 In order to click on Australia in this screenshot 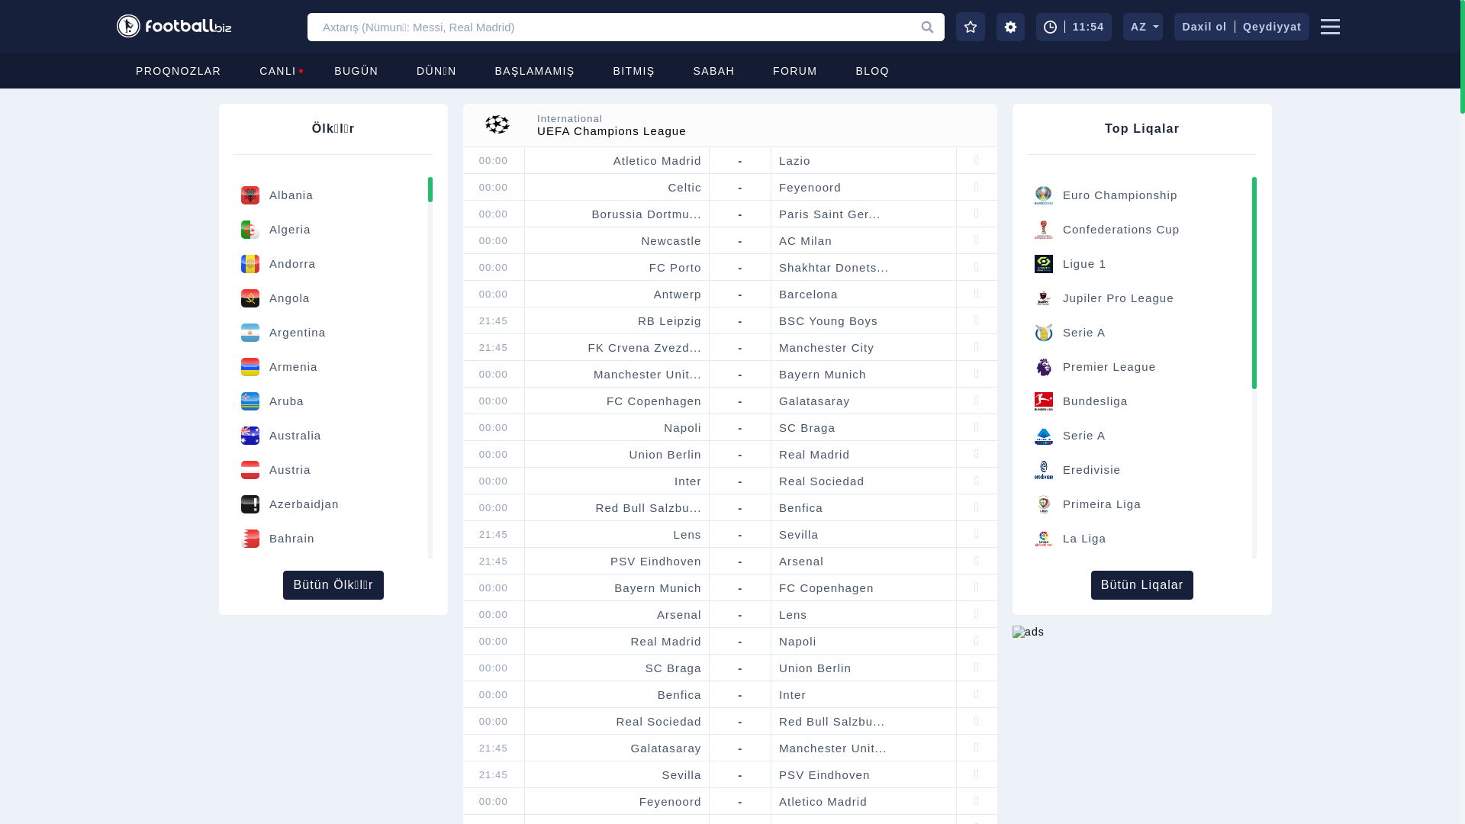, I will do `click(331, 436)`.